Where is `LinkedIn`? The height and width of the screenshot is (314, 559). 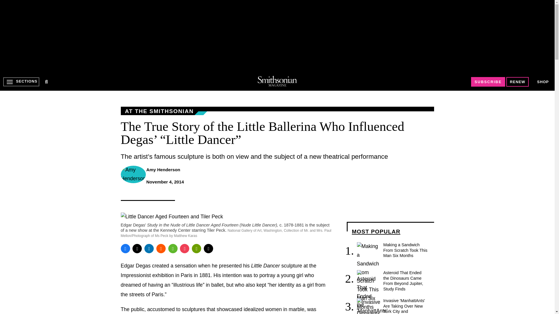
LinkedIn is located at coordinates (149, 248).